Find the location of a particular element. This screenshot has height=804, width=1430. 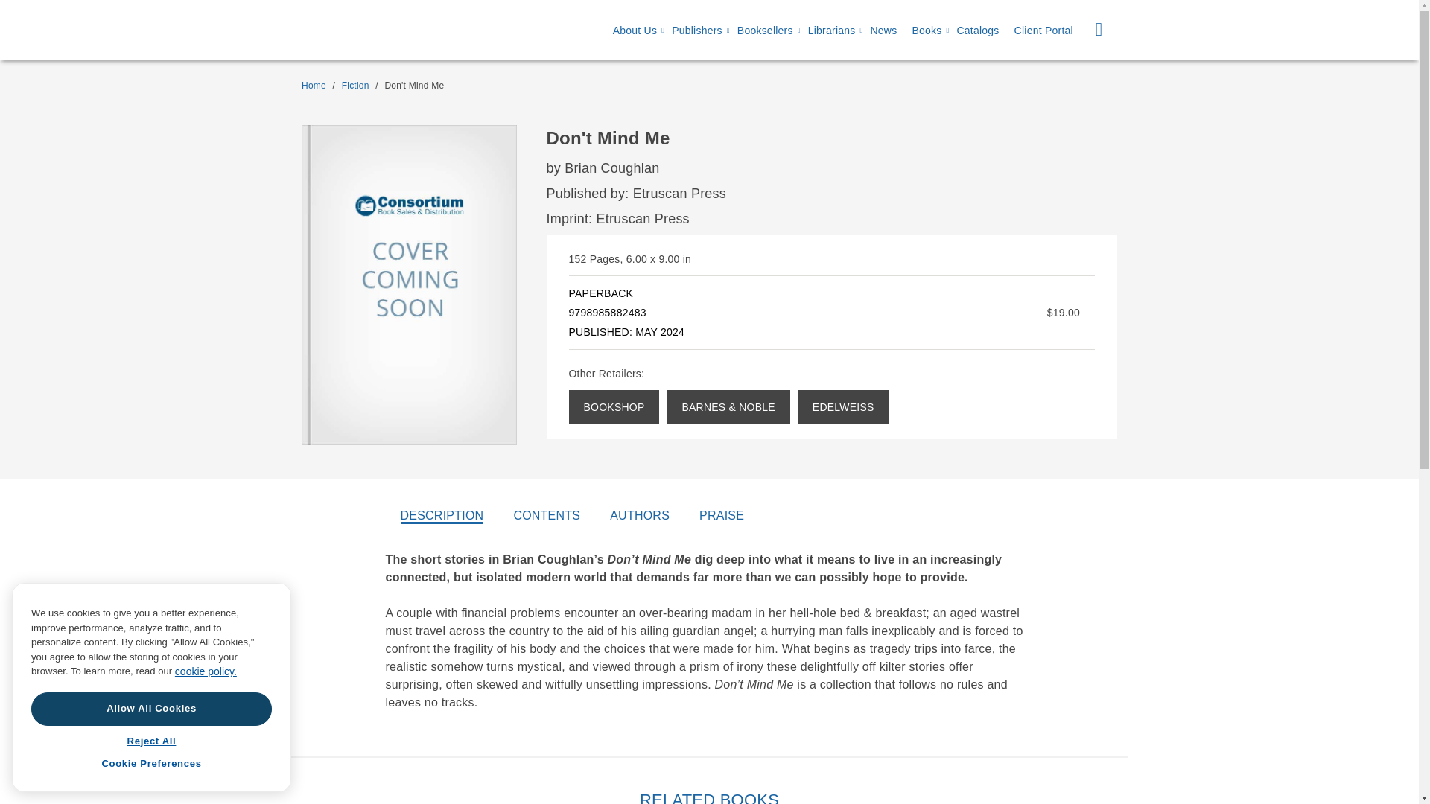

News is located at coordinates (883, 31).